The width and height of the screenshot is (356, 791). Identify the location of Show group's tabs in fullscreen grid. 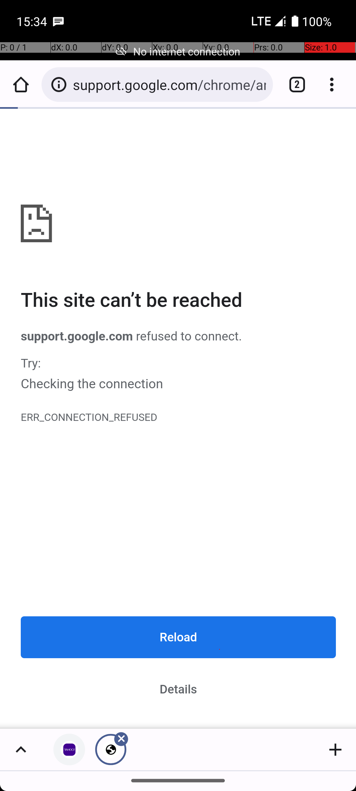
(21, 749).